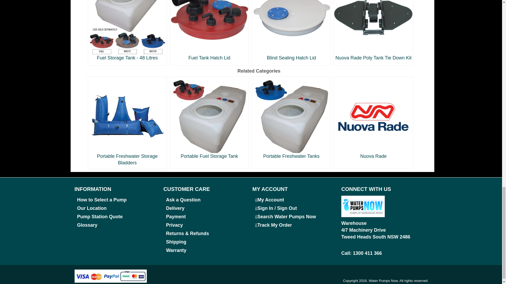 This screenshot has height=284, width=506. Describe the element at coordinates (209, 119) in the screenshot. I see `Portable Fuel Storage Tank` at that location.